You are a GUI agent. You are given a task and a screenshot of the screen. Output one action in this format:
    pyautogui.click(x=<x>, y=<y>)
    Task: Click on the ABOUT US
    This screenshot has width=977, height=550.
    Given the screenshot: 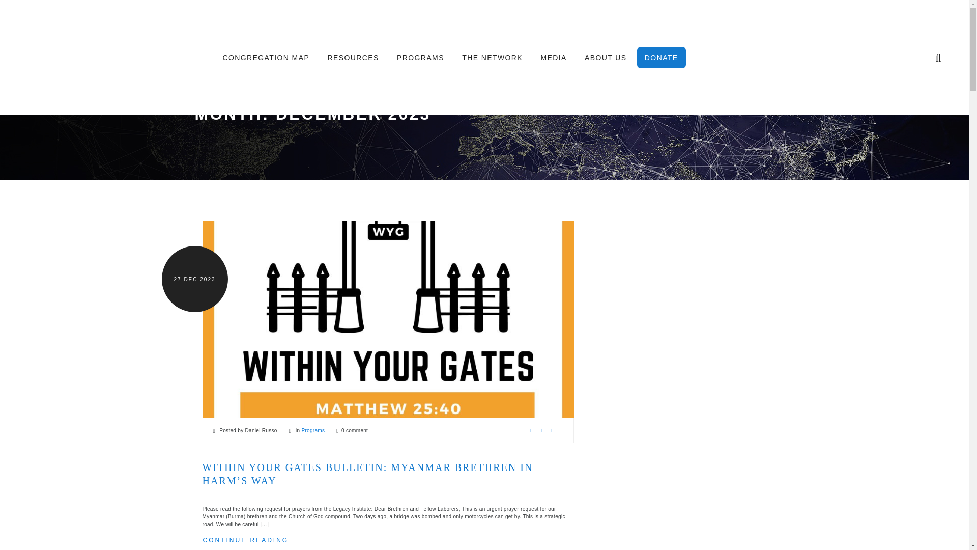 What is the action you would take?
    pyautogui.click(x=606, y=57)
    